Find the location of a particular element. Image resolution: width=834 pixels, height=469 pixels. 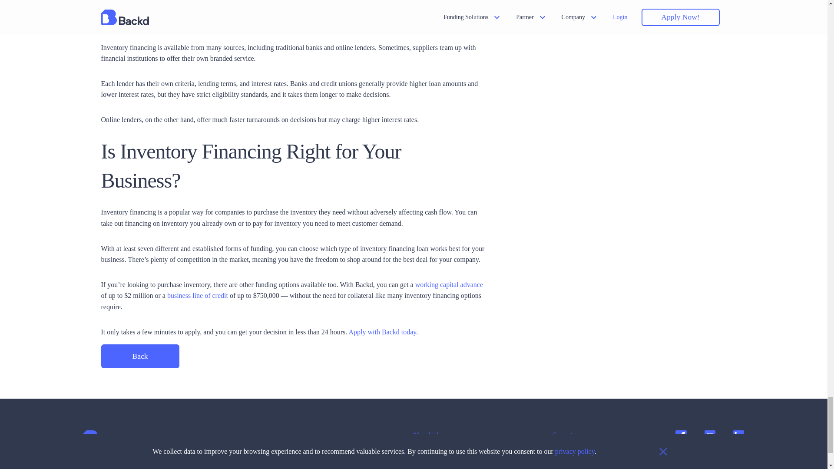

Back is located at coordinates (140, 356).